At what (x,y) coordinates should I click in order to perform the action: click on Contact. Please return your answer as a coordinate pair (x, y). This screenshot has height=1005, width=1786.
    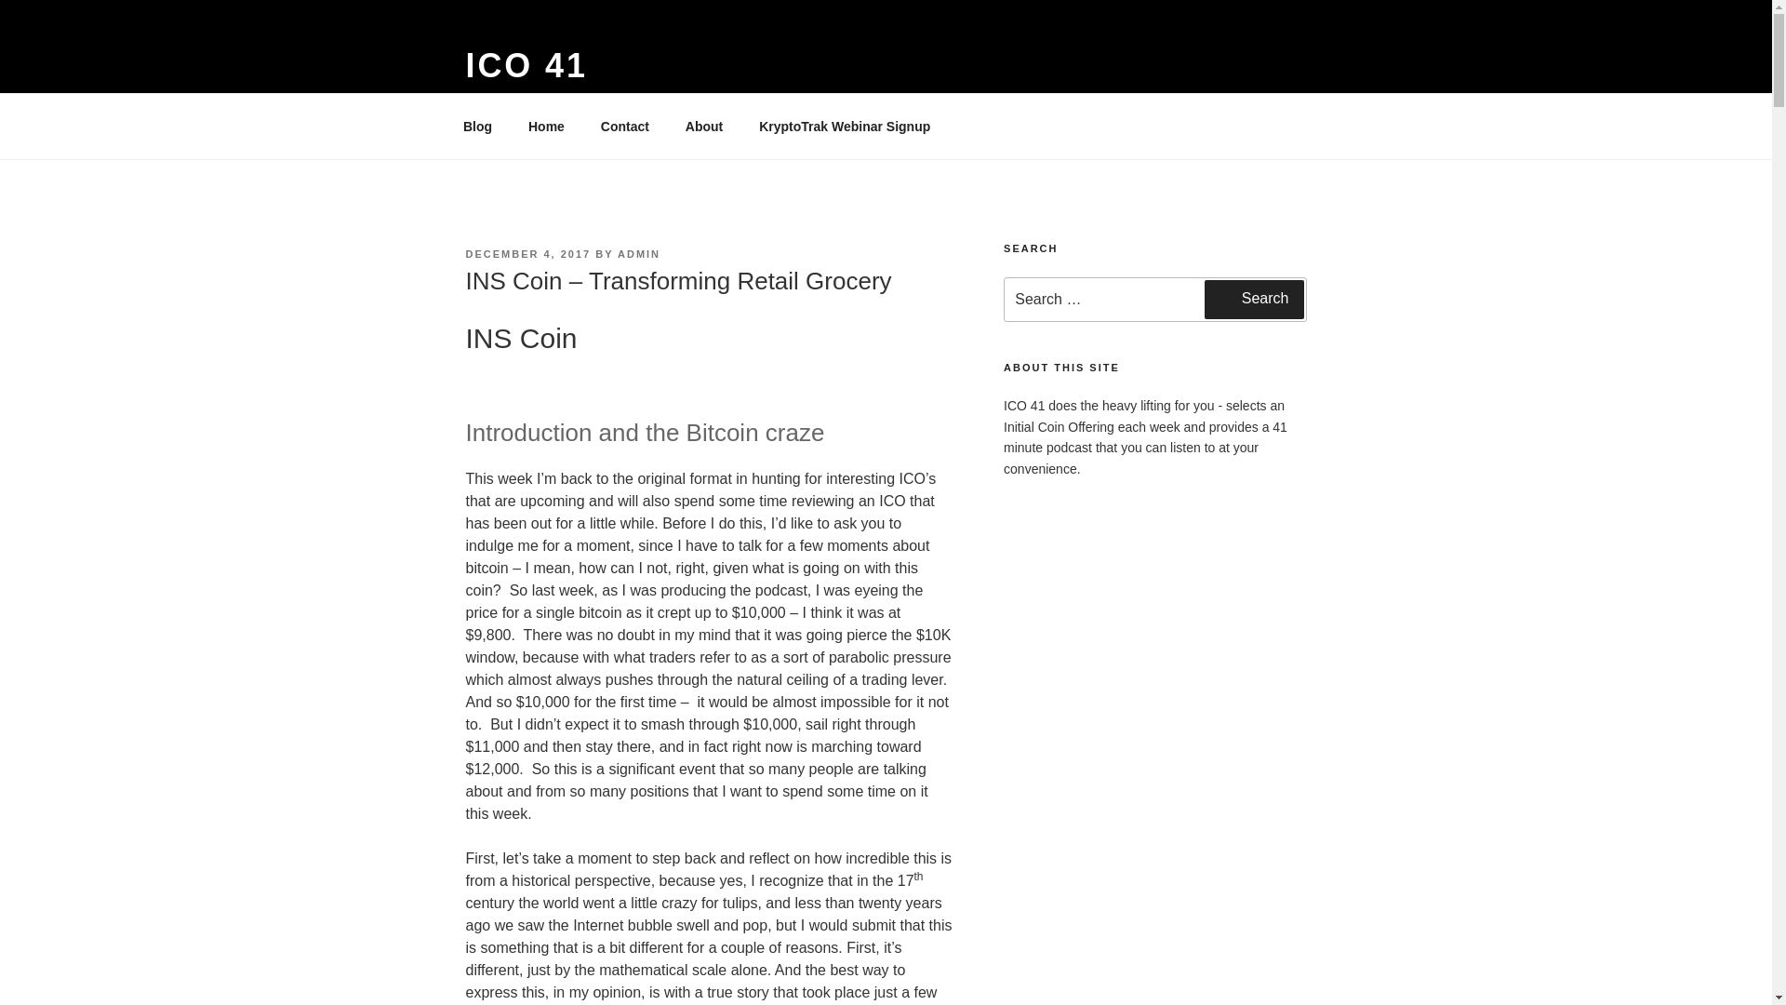
    Looking at the image, I should click on (623, 127).